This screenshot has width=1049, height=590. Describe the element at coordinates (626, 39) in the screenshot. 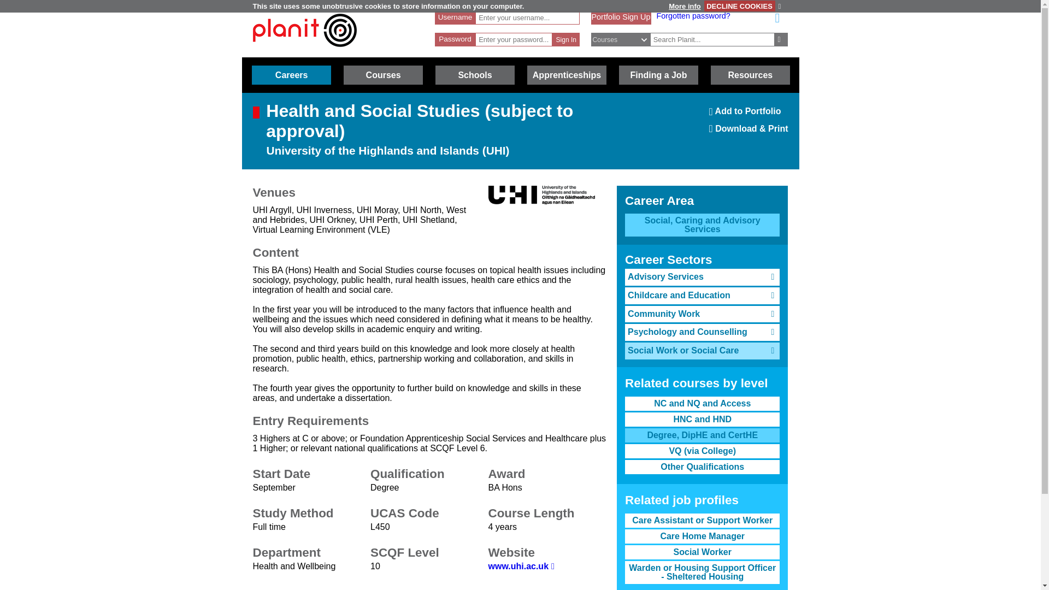

I see `Search` at that location.